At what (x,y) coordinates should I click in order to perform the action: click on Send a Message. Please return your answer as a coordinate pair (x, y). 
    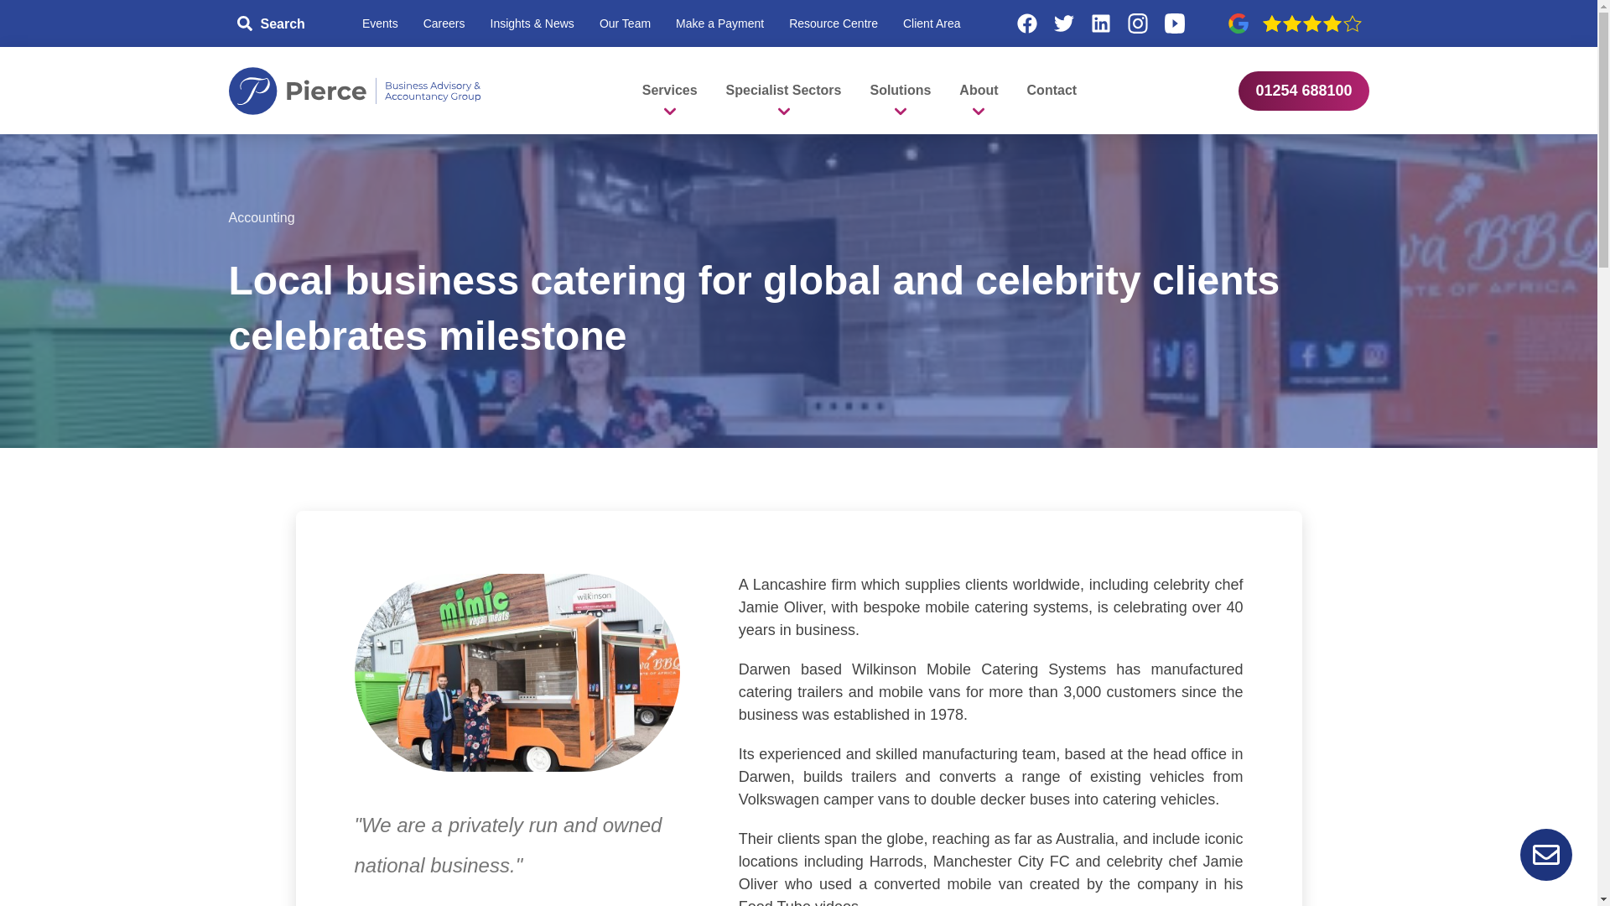
    Looking at the image, I should click on (1546, 854).